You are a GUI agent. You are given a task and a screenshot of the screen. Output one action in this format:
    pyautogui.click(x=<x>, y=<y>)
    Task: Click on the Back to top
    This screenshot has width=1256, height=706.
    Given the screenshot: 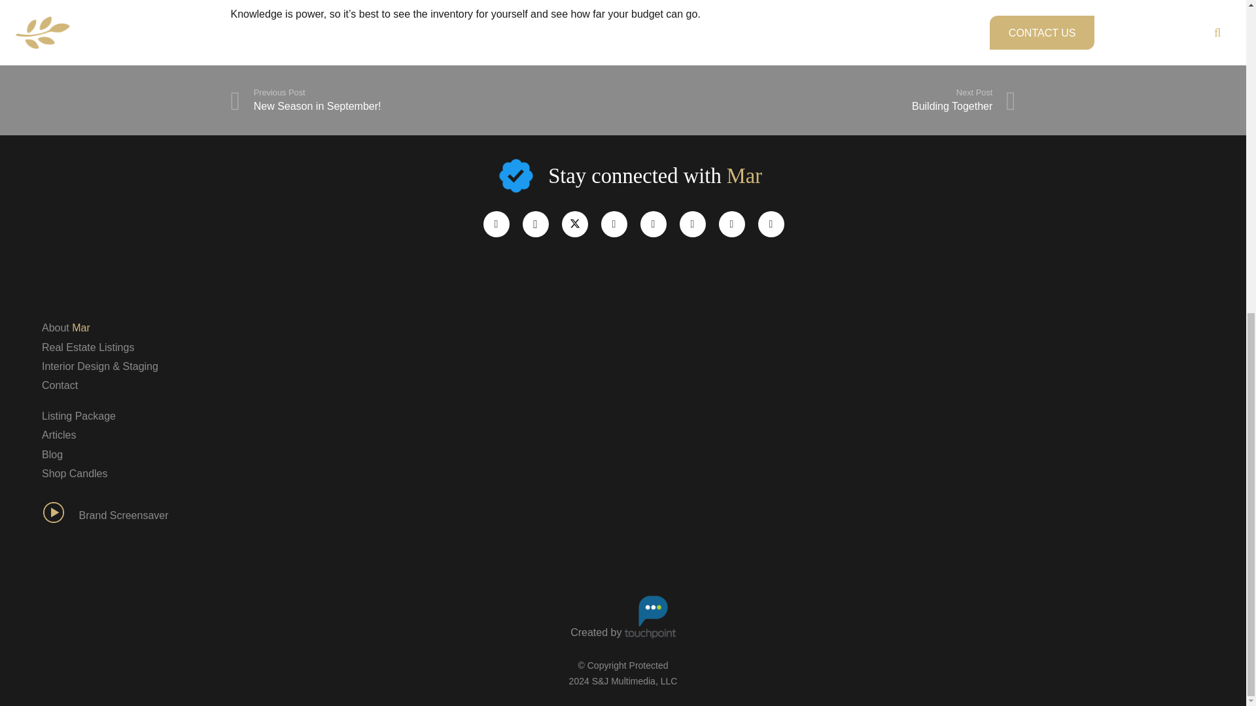 What is the action you would take?
    pyautogui.click(x=123, y=516)
    